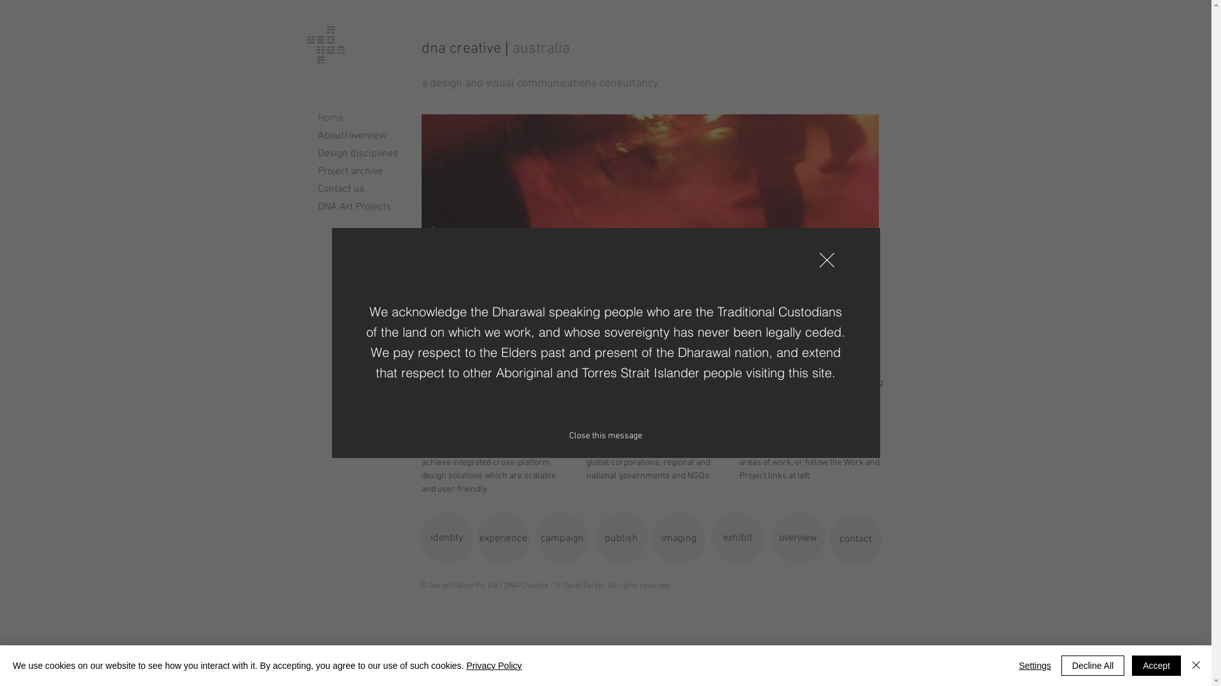 The width and height of the screenshot is (1221, 686). I want to click on australia, so click(541, 49).